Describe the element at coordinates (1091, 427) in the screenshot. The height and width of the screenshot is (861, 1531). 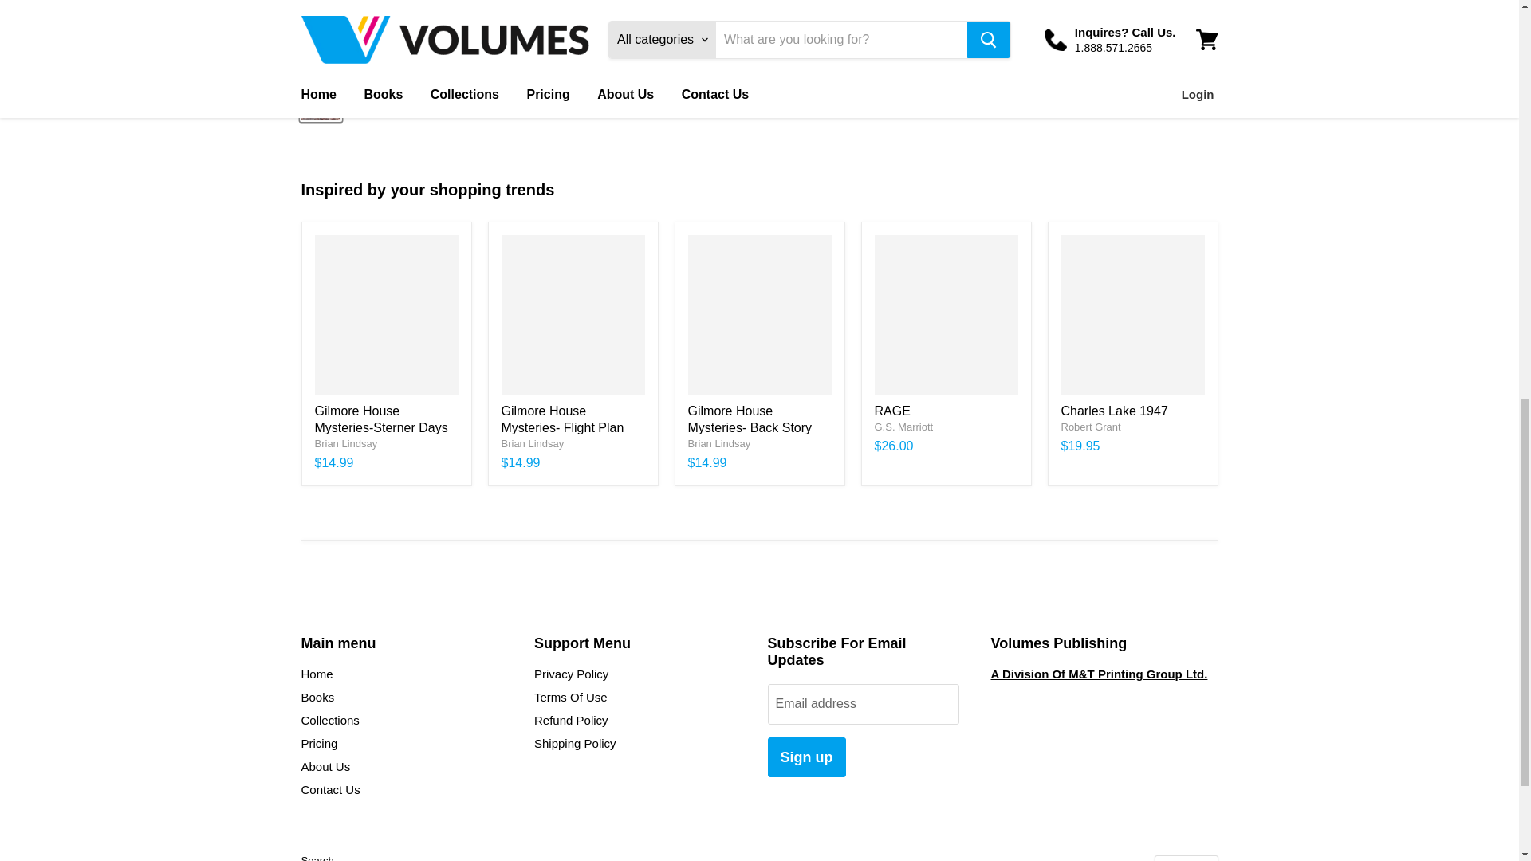
I see `Robert Grant` at that location.